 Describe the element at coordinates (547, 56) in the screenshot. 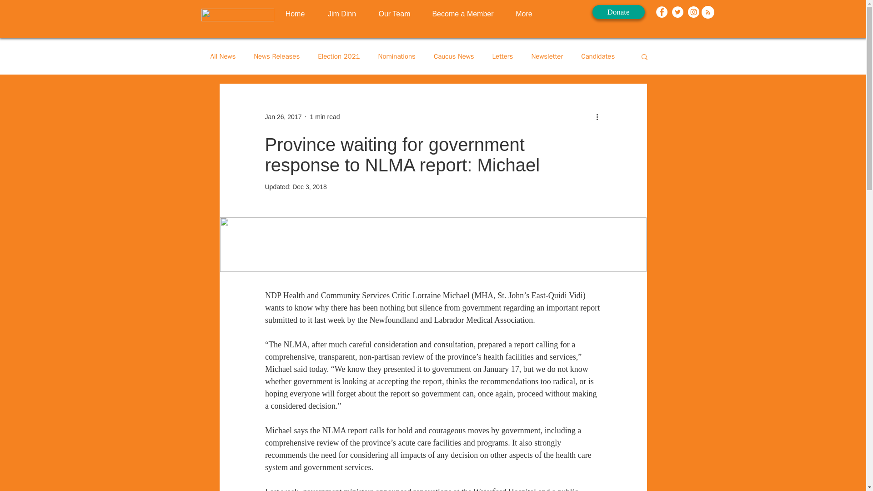

I see `Newsletter` at that location.